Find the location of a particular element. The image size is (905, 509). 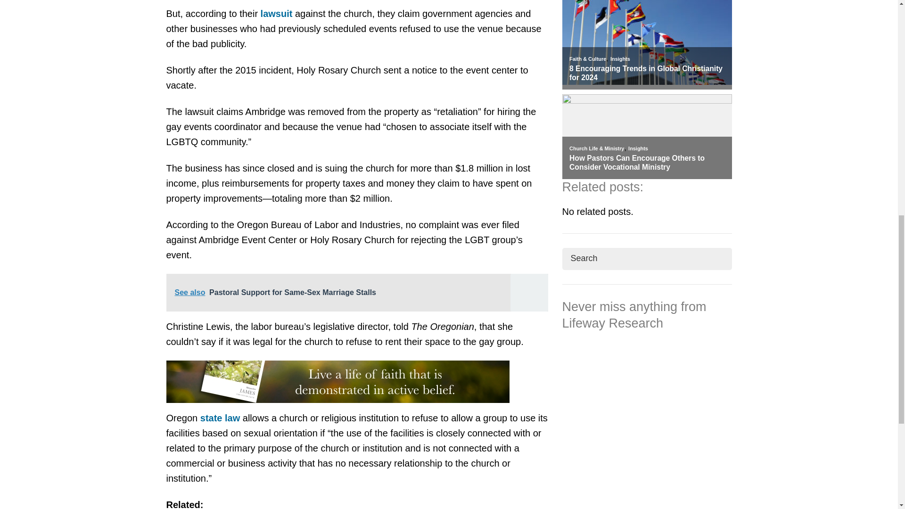

state law is located at coordinates (220, 418).